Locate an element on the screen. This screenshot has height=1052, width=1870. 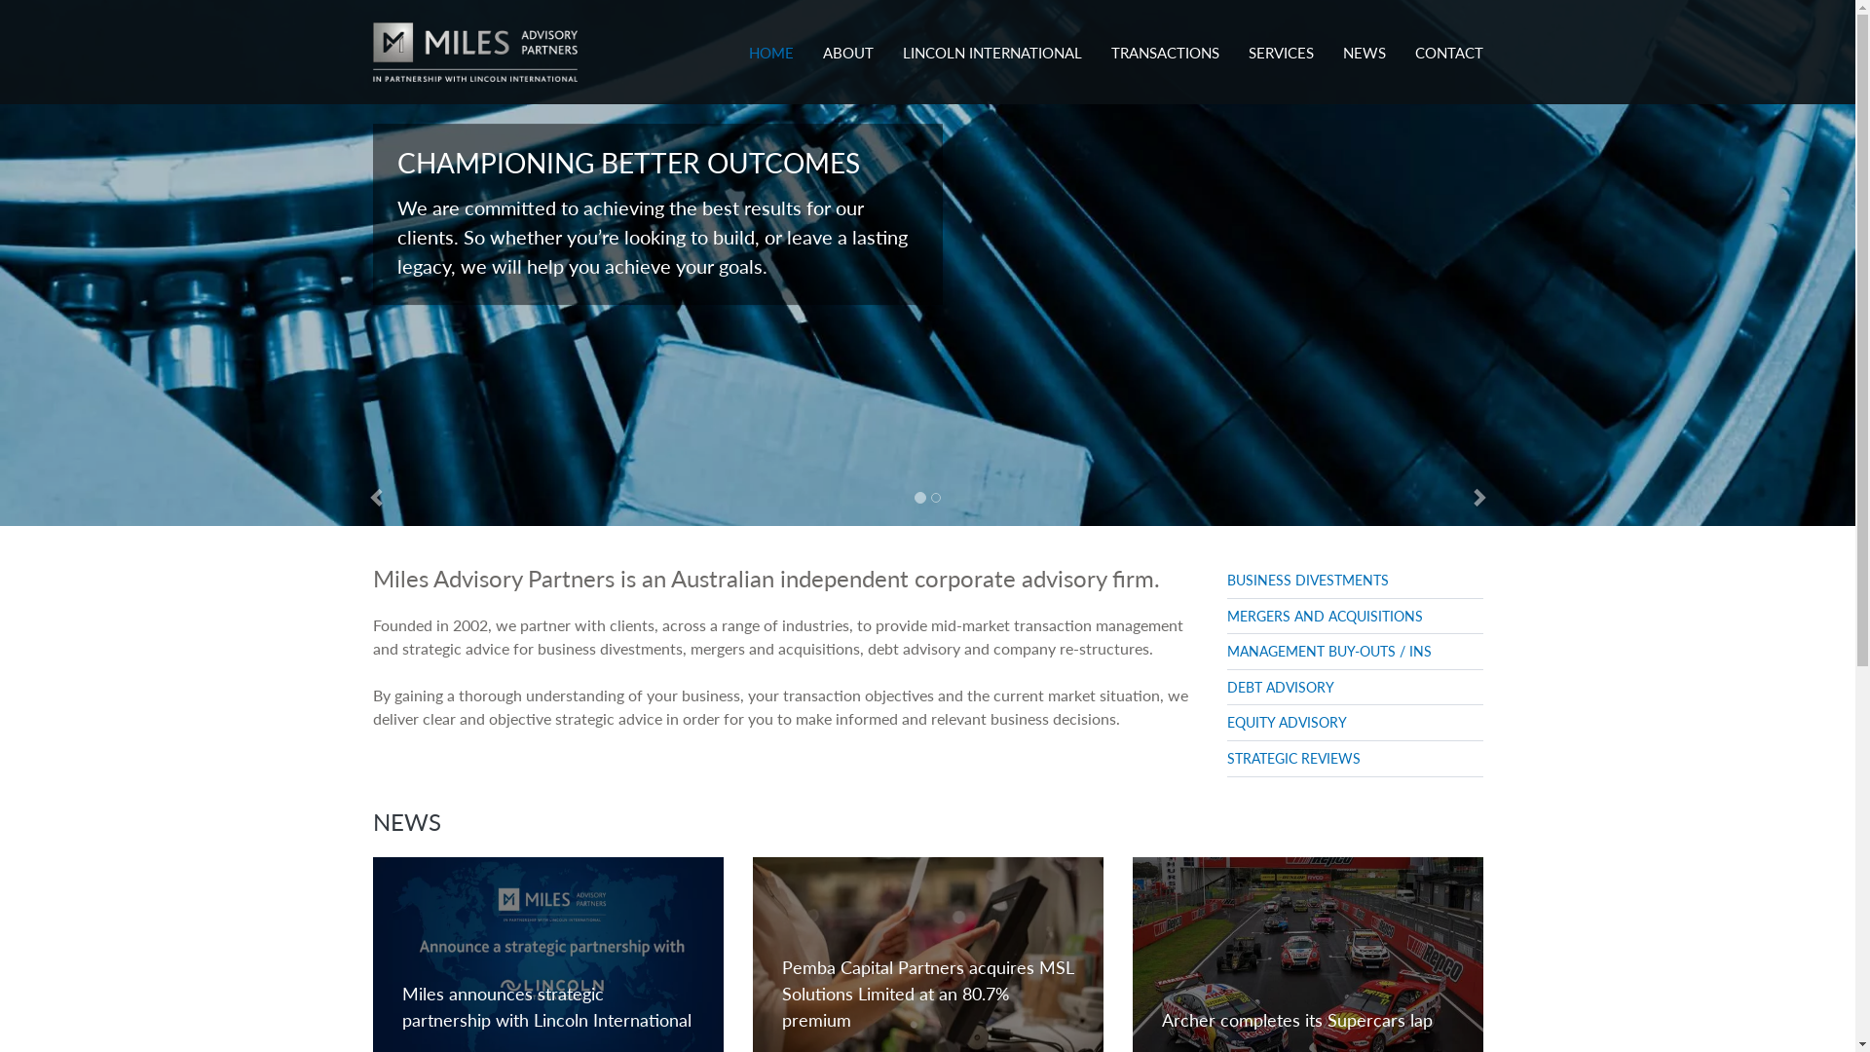
DEBT ADVISORY is located at coordinates (1281, 687).